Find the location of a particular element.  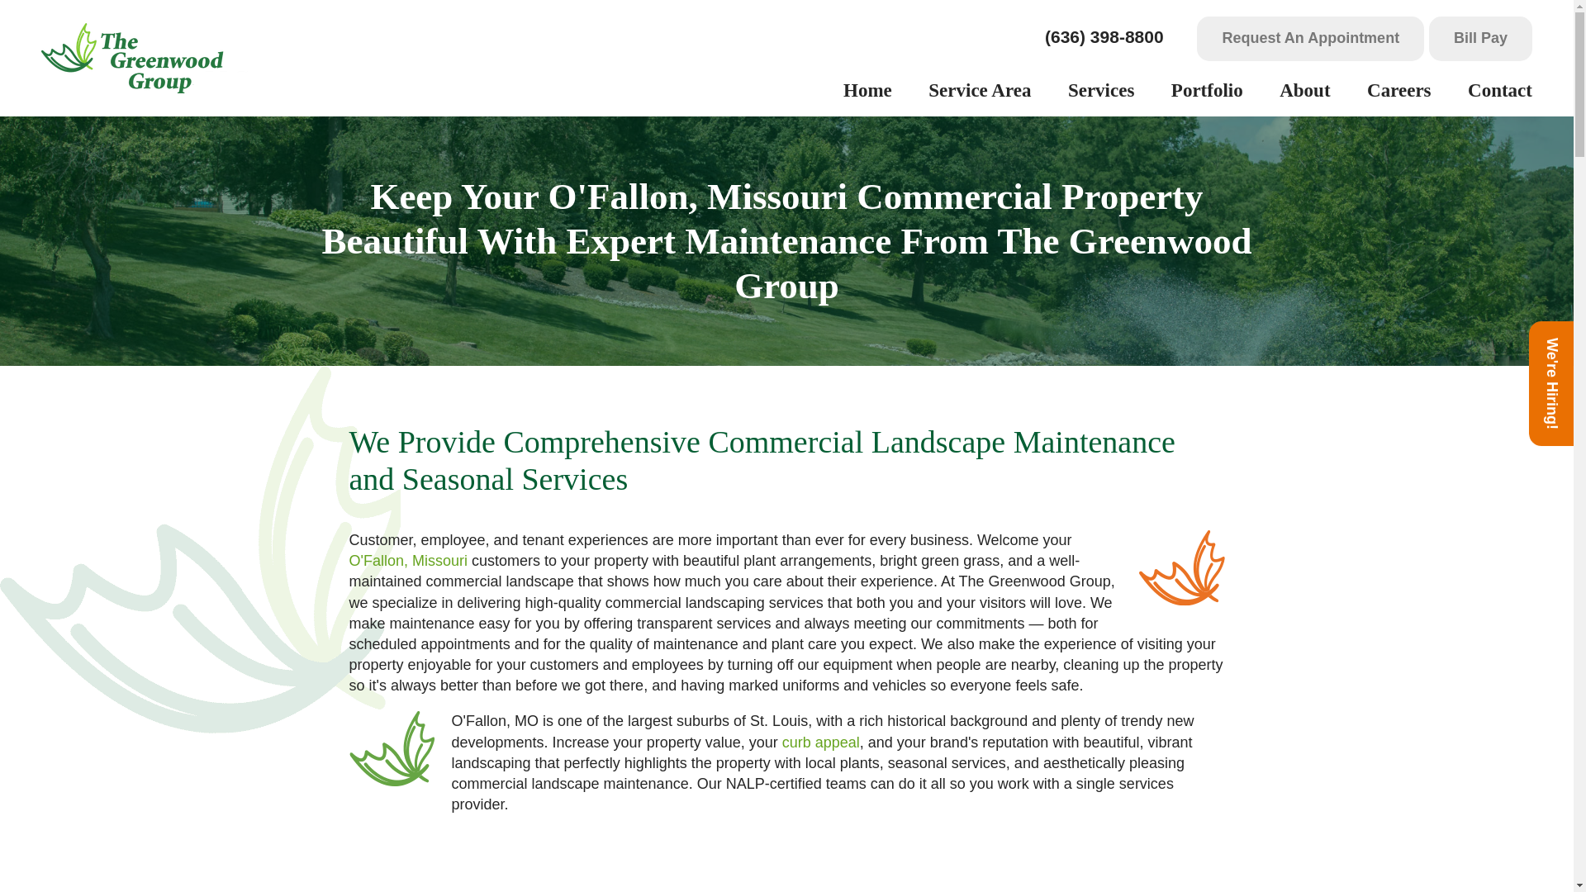

Service Area is located at coordinates (980, 90).